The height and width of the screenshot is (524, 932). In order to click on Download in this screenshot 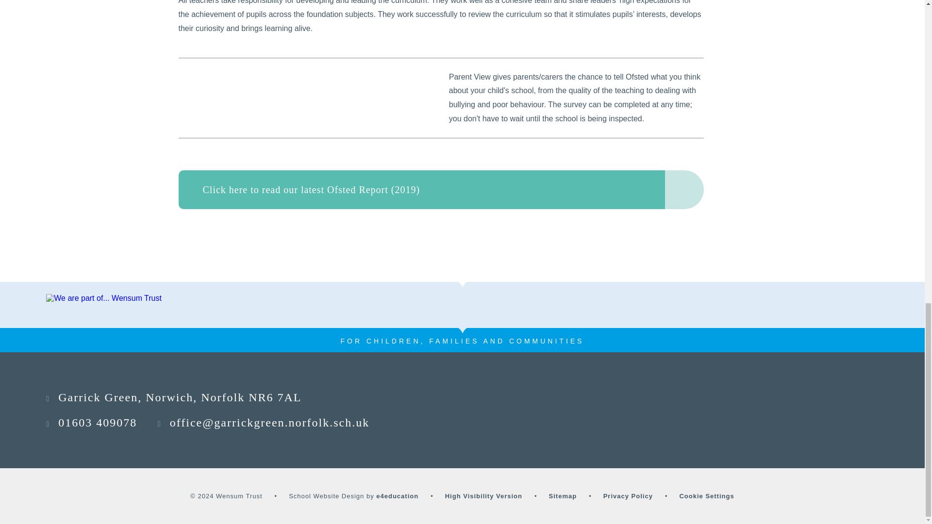, I will do `click(684, 189)`.